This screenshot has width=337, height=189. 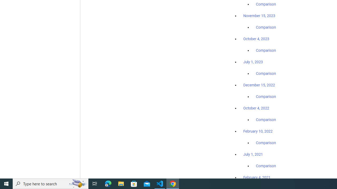 What do you see at coordinates (259, 85) in the screenshot?
I see `December 15, 2022` at bounding box center [259, 85].